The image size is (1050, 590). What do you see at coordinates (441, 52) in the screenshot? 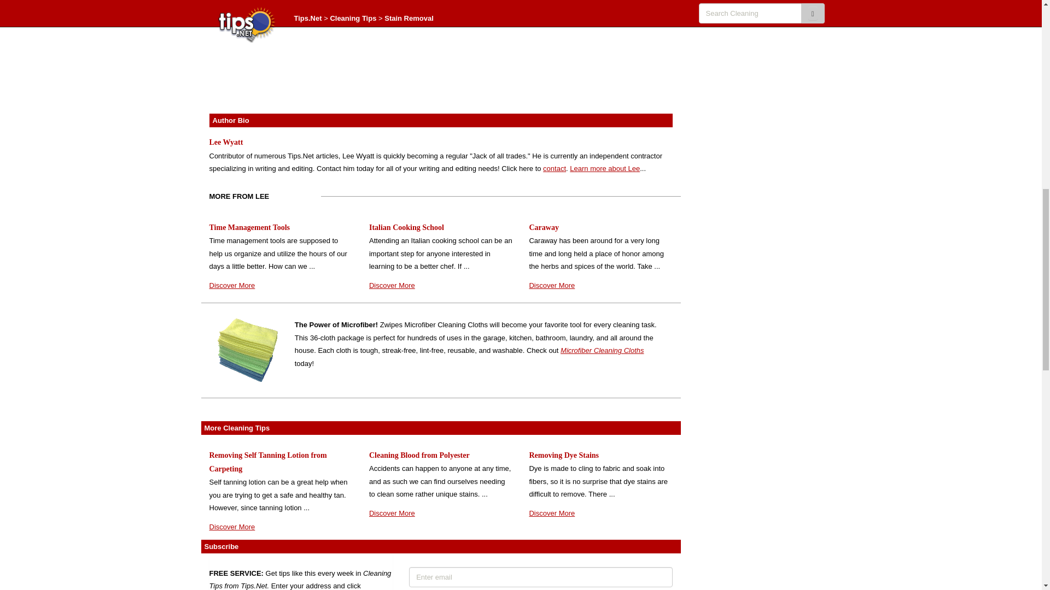
I see `Advertisement` at bounding box center [441, 52].